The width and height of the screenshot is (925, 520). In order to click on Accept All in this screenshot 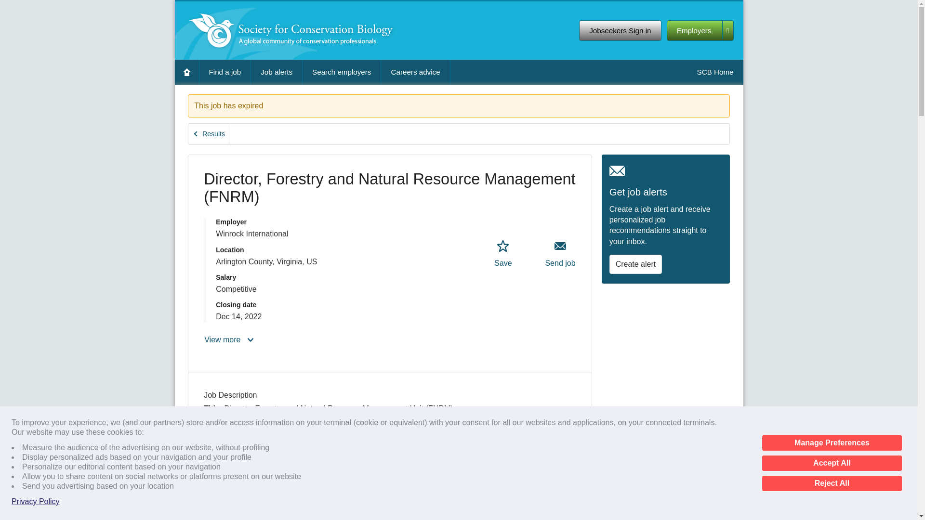, I will do `click(832, 463)`.